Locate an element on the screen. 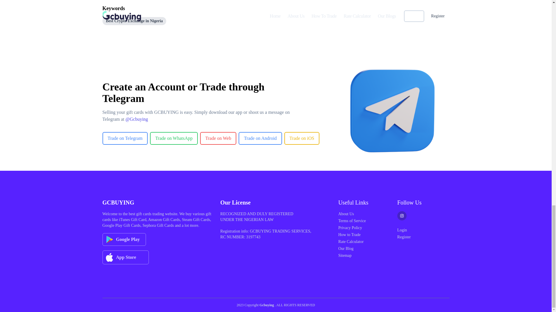  Trade on Telegram is located at coordinates (125, 134).